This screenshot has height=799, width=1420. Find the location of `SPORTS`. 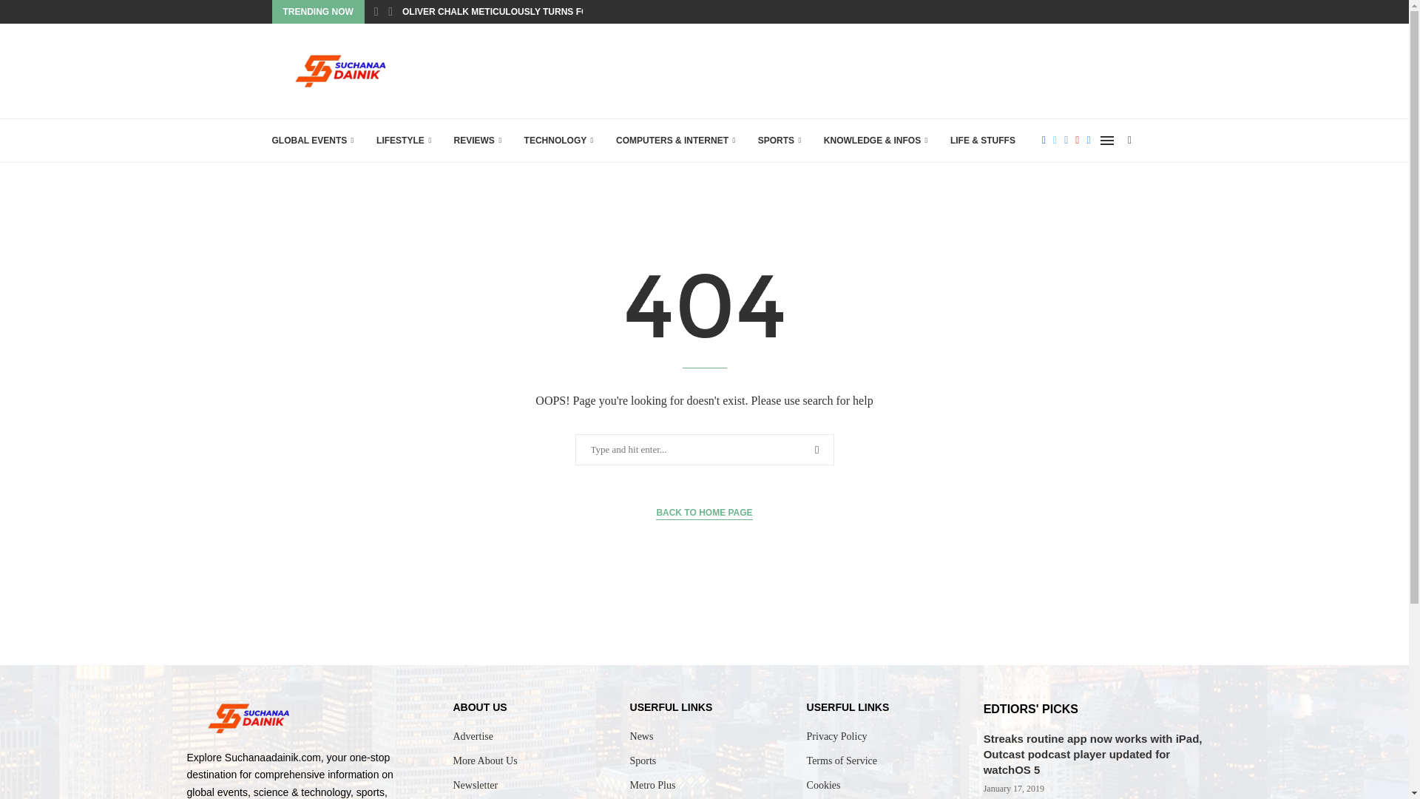

SPORTS is located at coordinates (780, 141).